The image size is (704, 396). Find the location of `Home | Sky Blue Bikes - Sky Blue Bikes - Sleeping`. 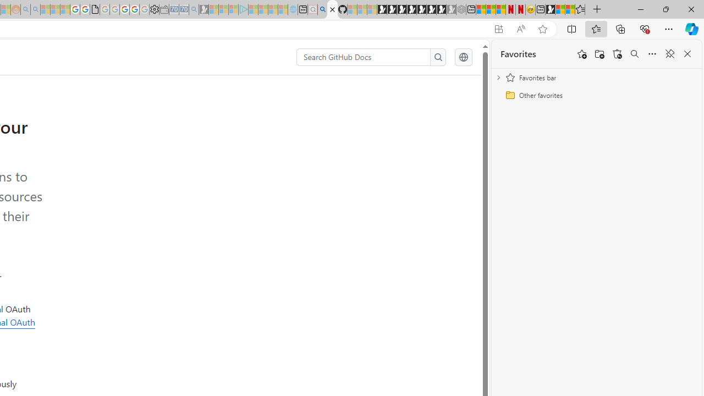

Home | Sky Blue Bikes - Sky Blue Bikes - Sleeping is located at coordinates (293, 10).